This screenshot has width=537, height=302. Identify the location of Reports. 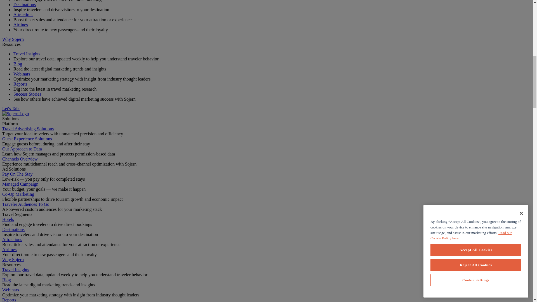
(20, 84).